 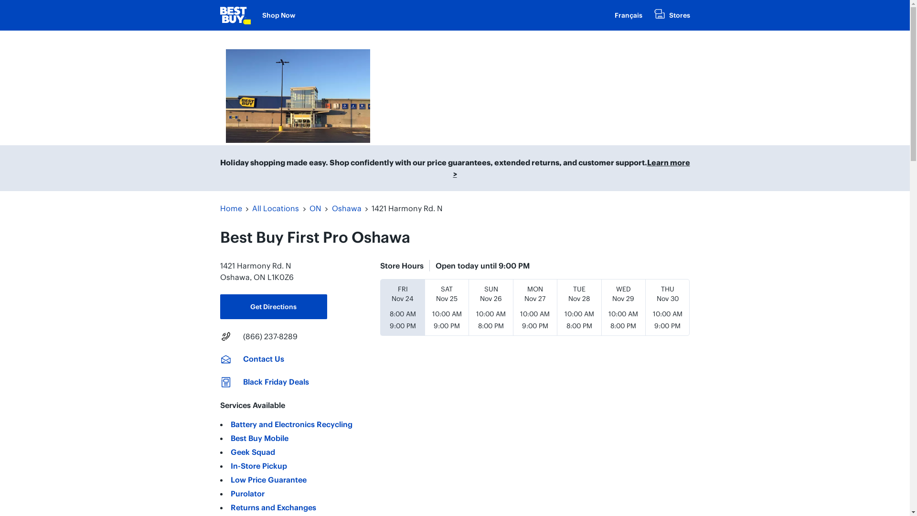 I want to click on ON, so click(x=315, y=208).